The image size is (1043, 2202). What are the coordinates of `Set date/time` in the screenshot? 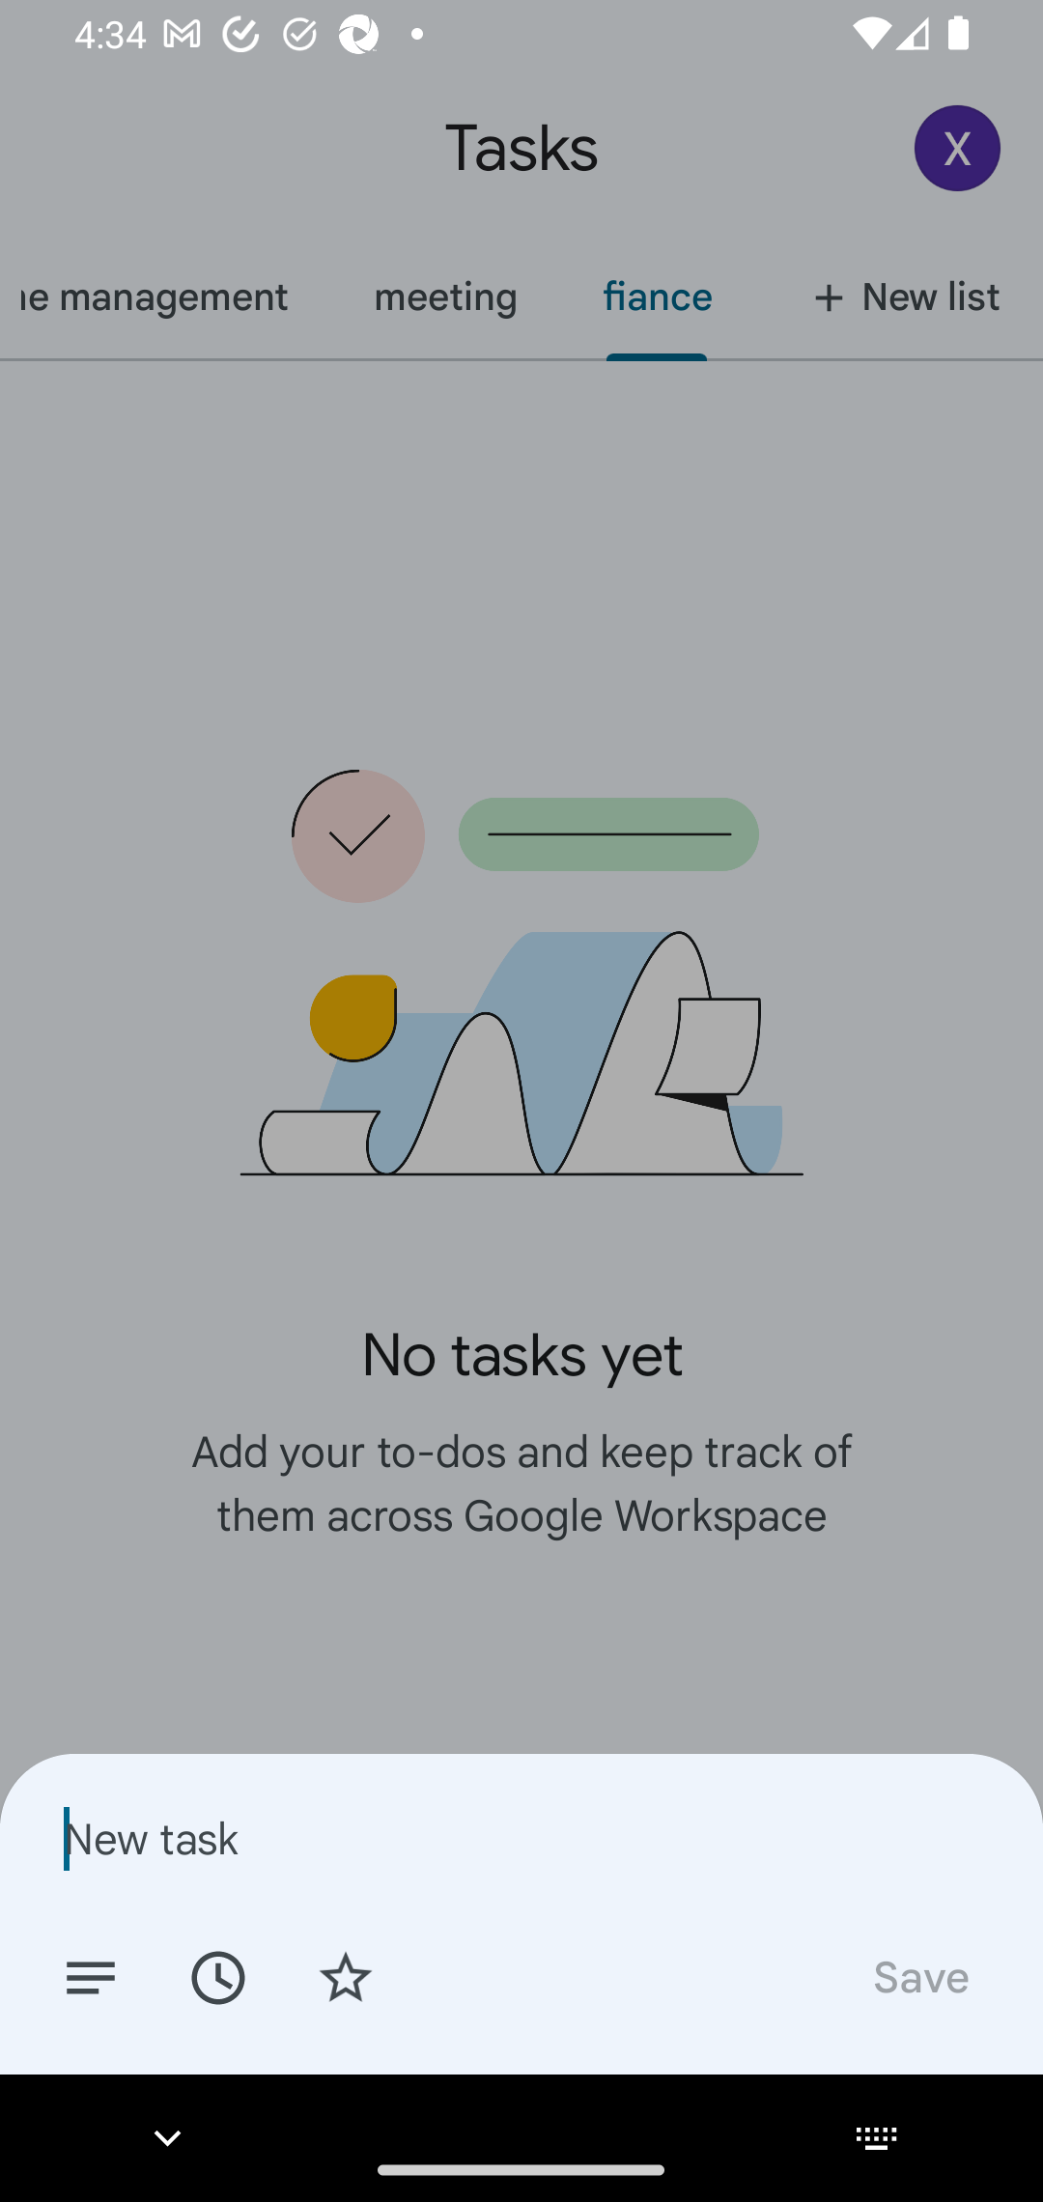 It's located at (217, 1976).